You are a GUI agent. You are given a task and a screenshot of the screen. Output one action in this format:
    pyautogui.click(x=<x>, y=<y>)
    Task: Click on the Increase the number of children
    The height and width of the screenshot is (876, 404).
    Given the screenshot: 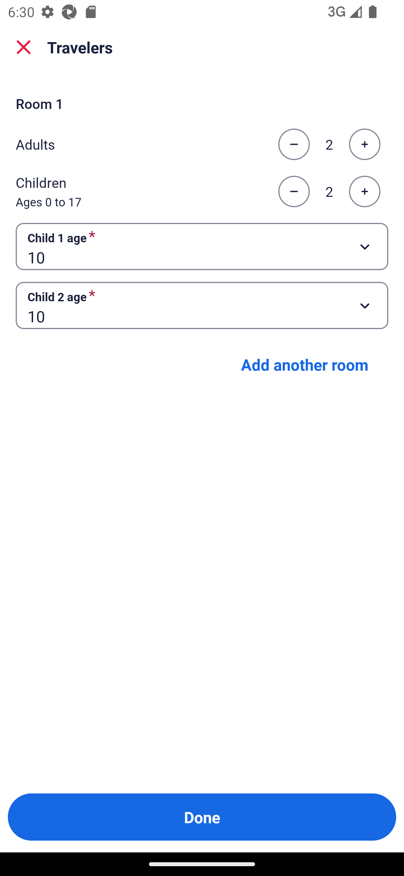 What is the action you would take?
    pyautogui.click(x=364, y=192)
    